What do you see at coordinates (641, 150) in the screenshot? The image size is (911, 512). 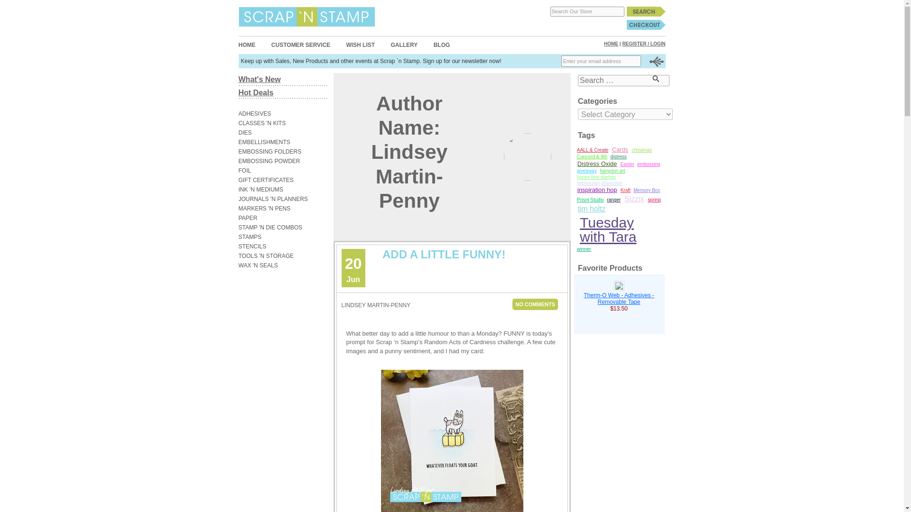 I see `1 topic` at bounding box center [641, 150].